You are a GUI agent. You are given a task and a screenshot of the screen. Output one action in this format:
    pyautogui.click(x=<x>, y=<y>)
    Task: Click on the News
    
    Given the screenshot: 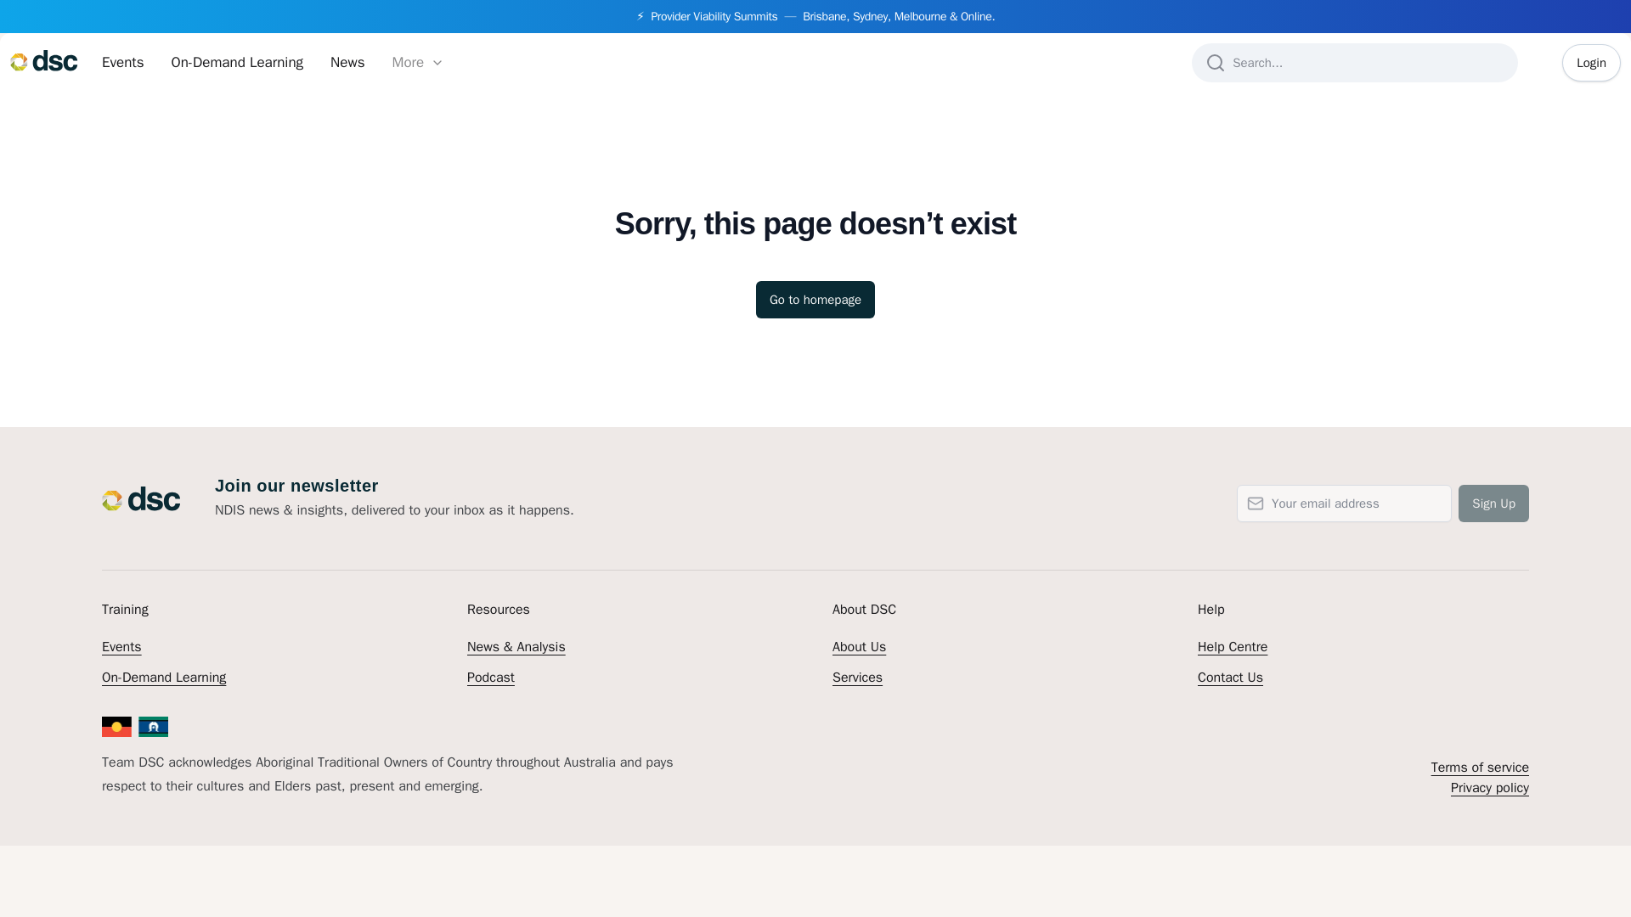 What is the action you would take?
    pyautogui.click(x=347, y=63)
    